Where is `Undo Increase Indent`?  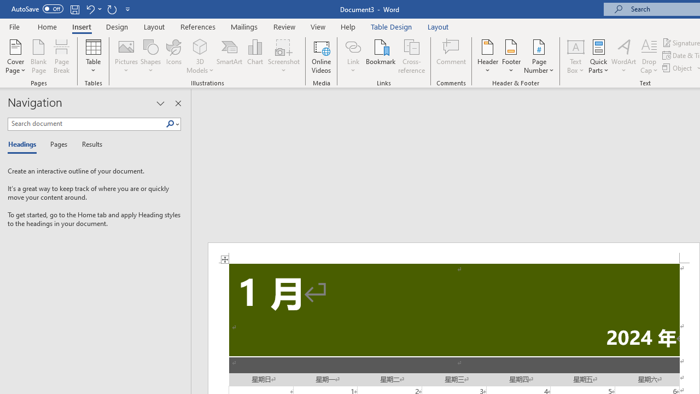
Undo Increase Indent is located at coordinates (93, 9).